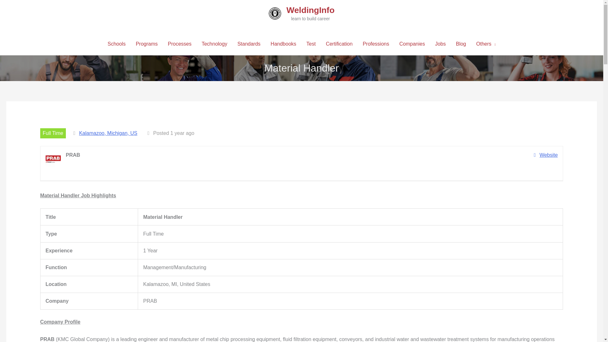  Describe the element at coordinates (147, 44) in the screenshot. I see `Programs` at that location.